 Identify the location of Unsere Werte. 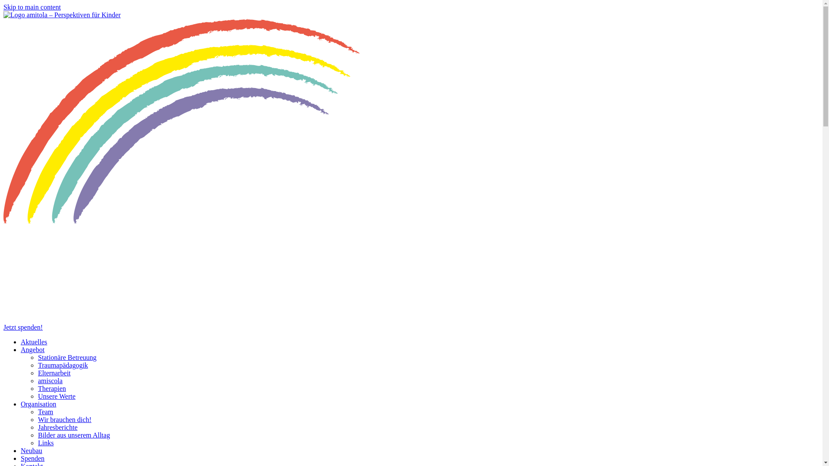
(57, 396).